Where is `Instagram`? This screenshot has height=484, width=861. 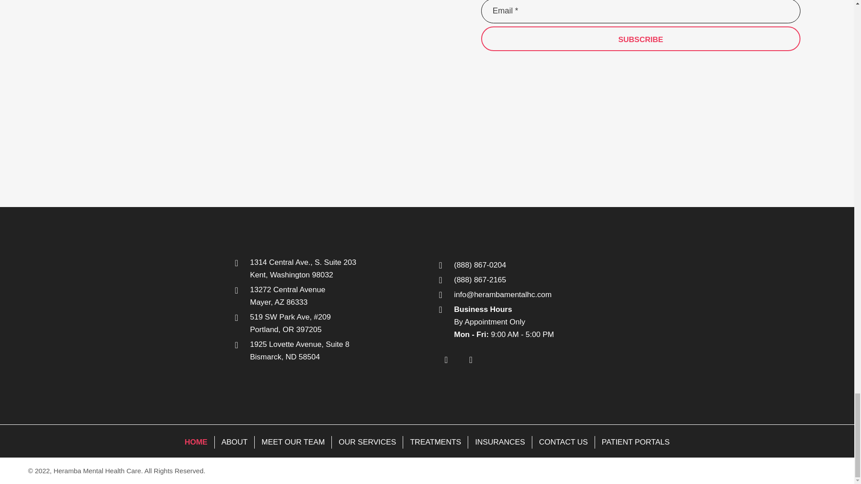
Instagram is located at coordinates (471, 360).